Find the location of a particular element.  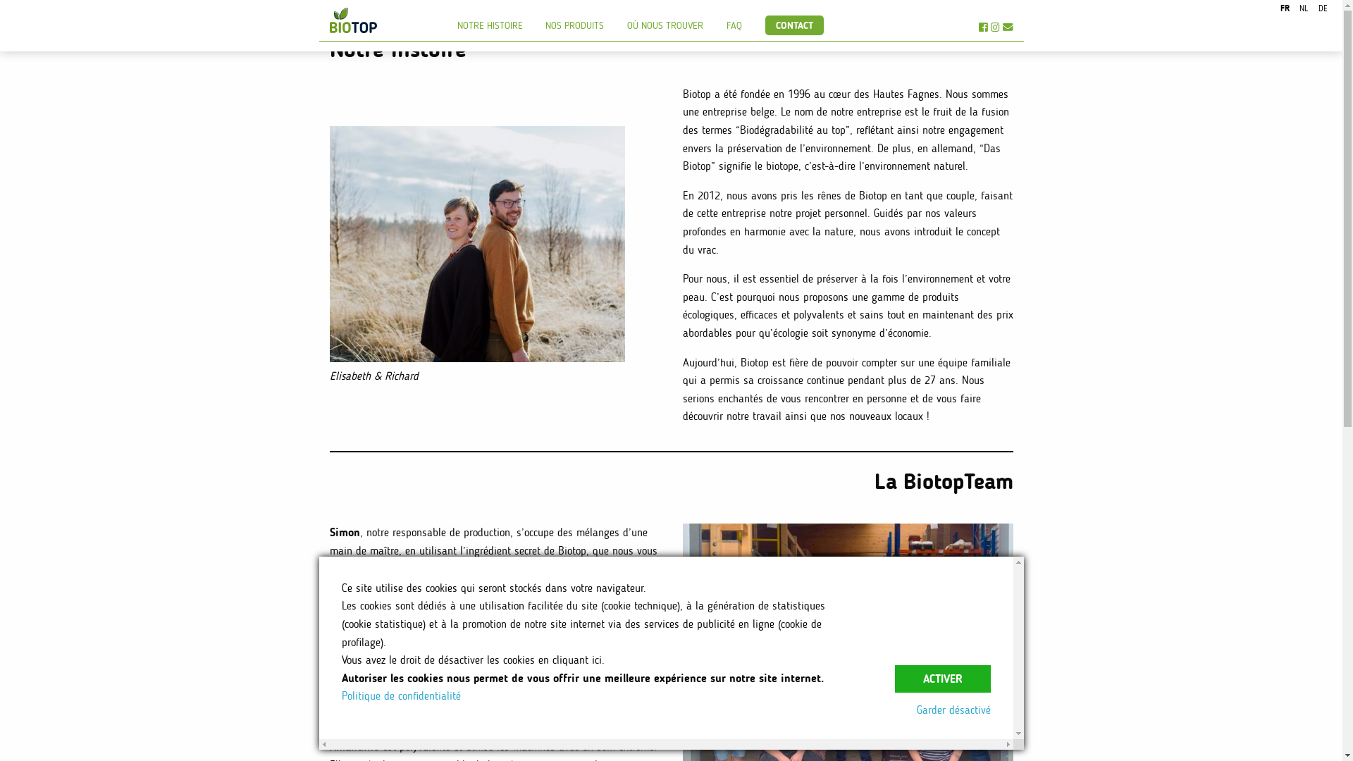

NOS PRODUITS is located at coordinates (575, 23).